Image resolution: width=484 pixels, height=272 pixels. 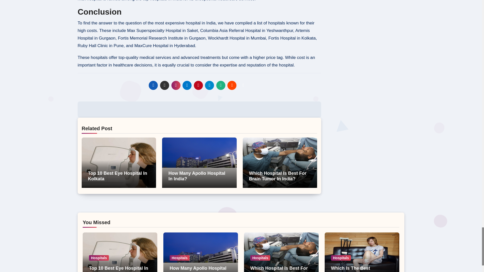 What do you see at coordinates (197, 176) in the screenshot?
I see `Permalink to: How Many Apollo Hospital In India?` at bounding box center [197, 176].